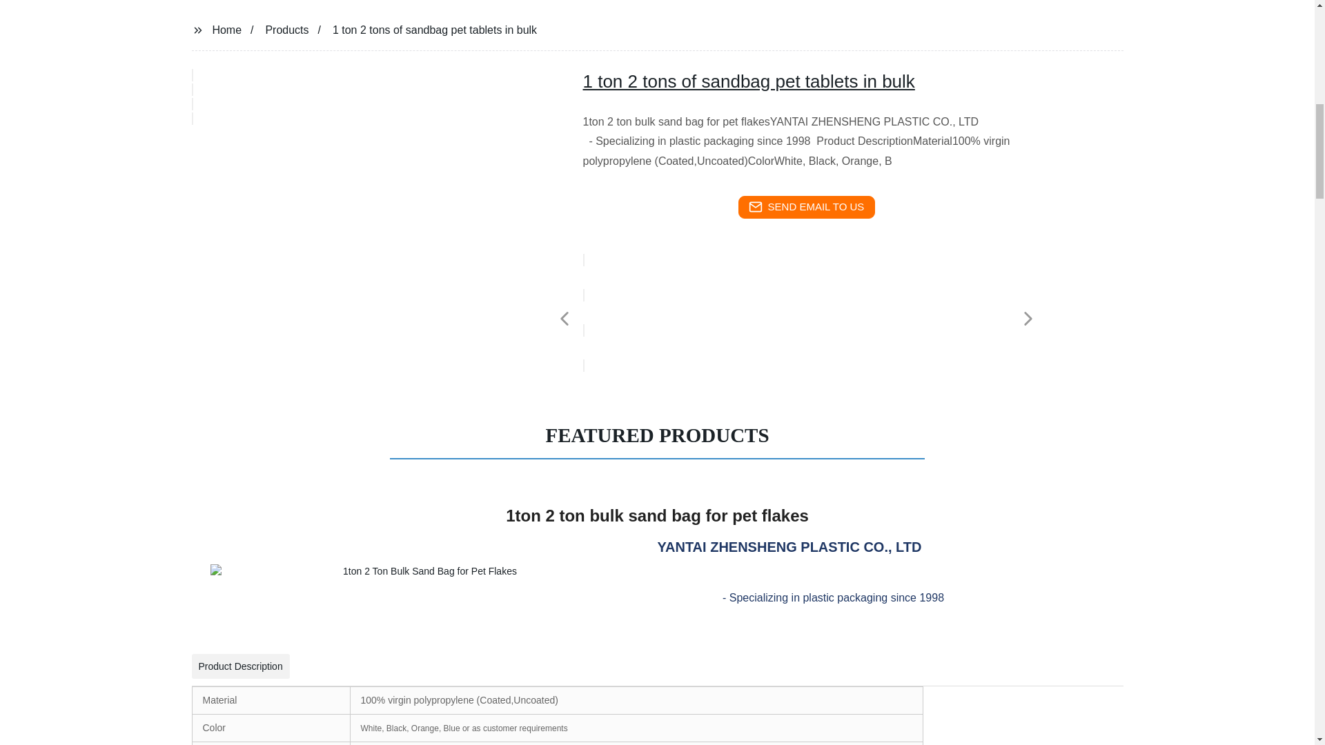  What do you see at coordinates (226, 29) in the screenshot?
I see `Home` at bounding box center [226, 29].